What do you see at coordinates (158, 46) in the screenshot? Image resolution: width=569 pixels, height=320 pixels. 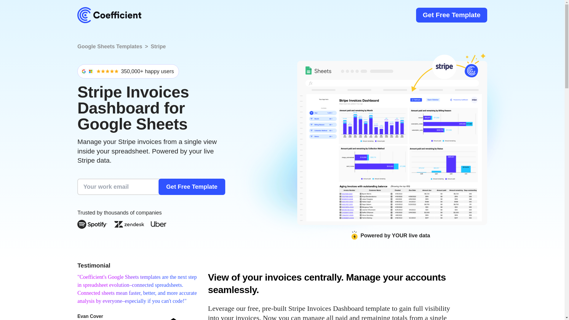 I see `Stripe` at bounding box center [158, 46].